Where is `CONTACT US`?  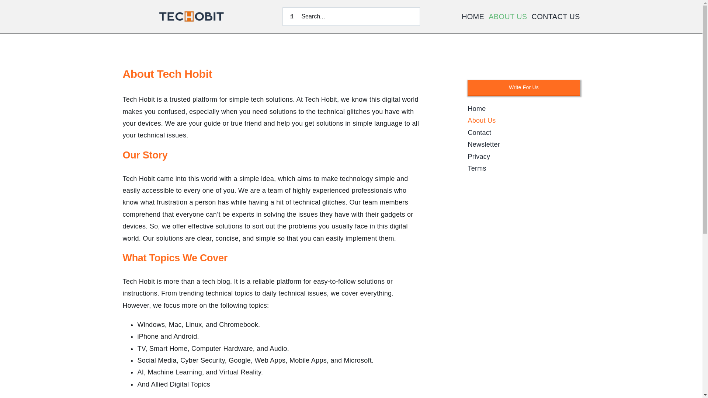
CONTACT US is located at coordinates (555, 16).